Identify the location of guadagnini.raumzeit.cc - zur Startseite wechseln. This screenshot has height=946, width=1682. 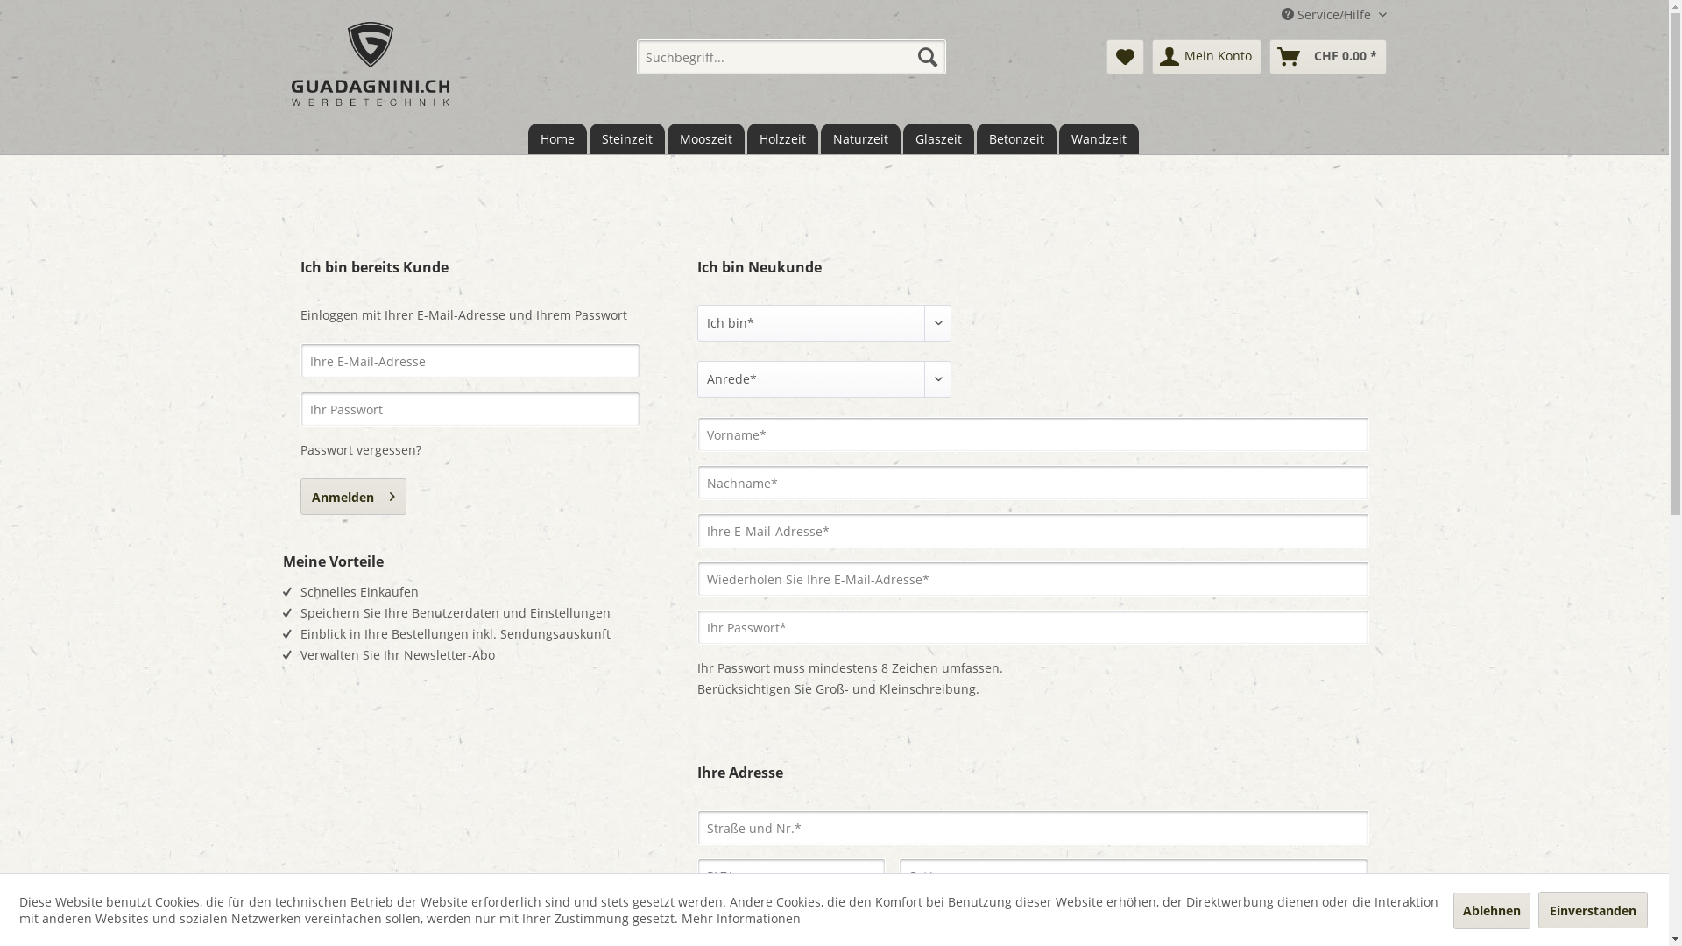
(370, 64).